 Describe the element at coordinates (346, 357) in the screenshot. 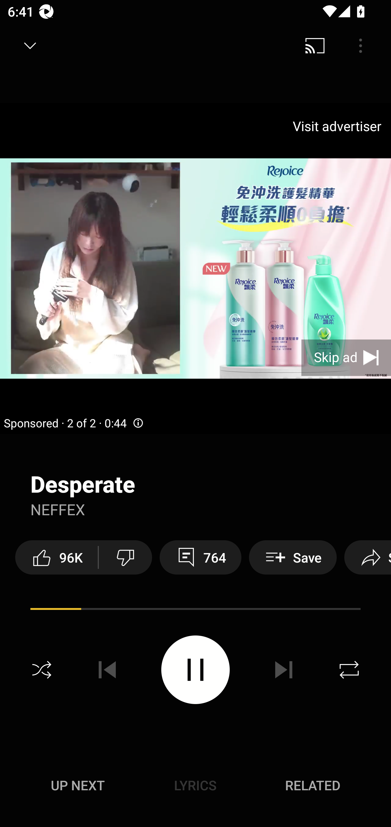

I see `Skip ad` at that location.